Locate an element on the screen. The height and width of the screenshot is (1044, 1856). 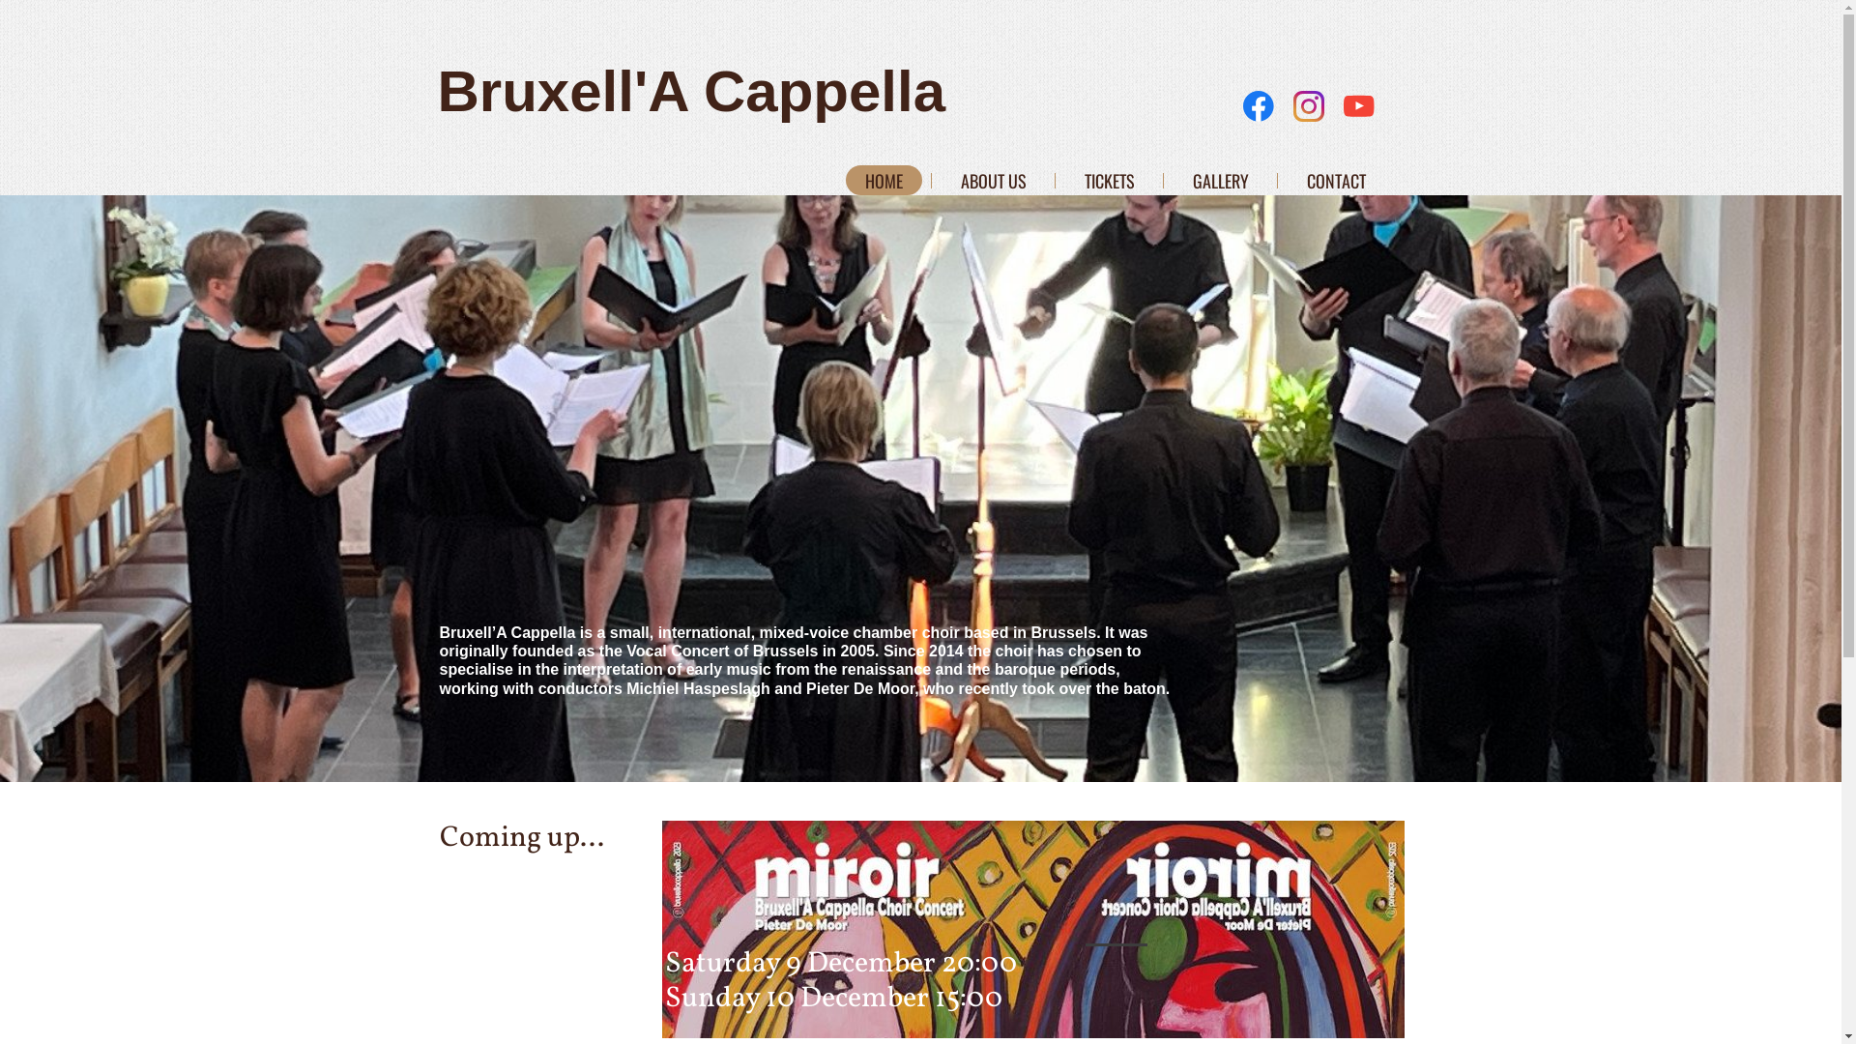
HOME is located at coordinates (884, 180).